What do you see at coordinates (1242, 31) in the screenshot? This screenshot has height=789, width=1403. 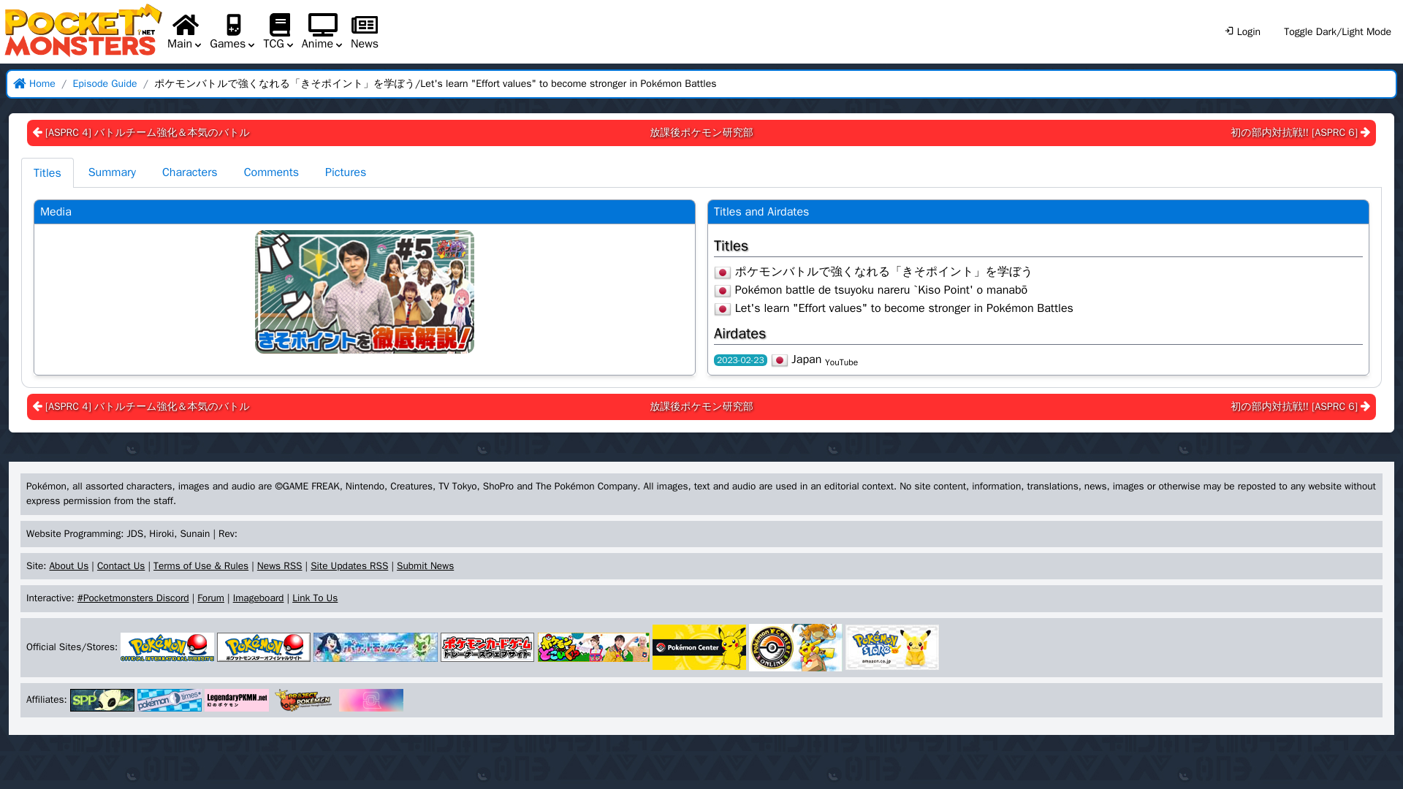 I see `Login` at bounding box center [1242, 31].